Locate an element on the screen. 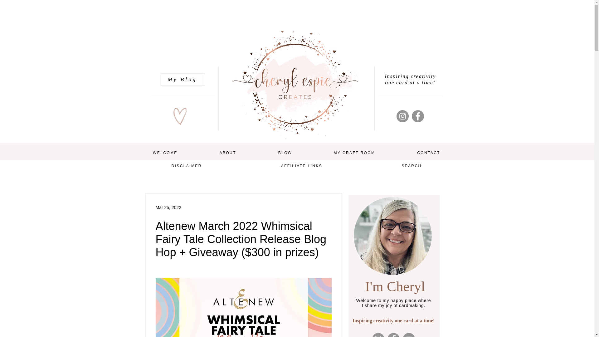 This screenshot has width=599, height=337. Mar 25, 2022 is located at coordinates (168, 207).